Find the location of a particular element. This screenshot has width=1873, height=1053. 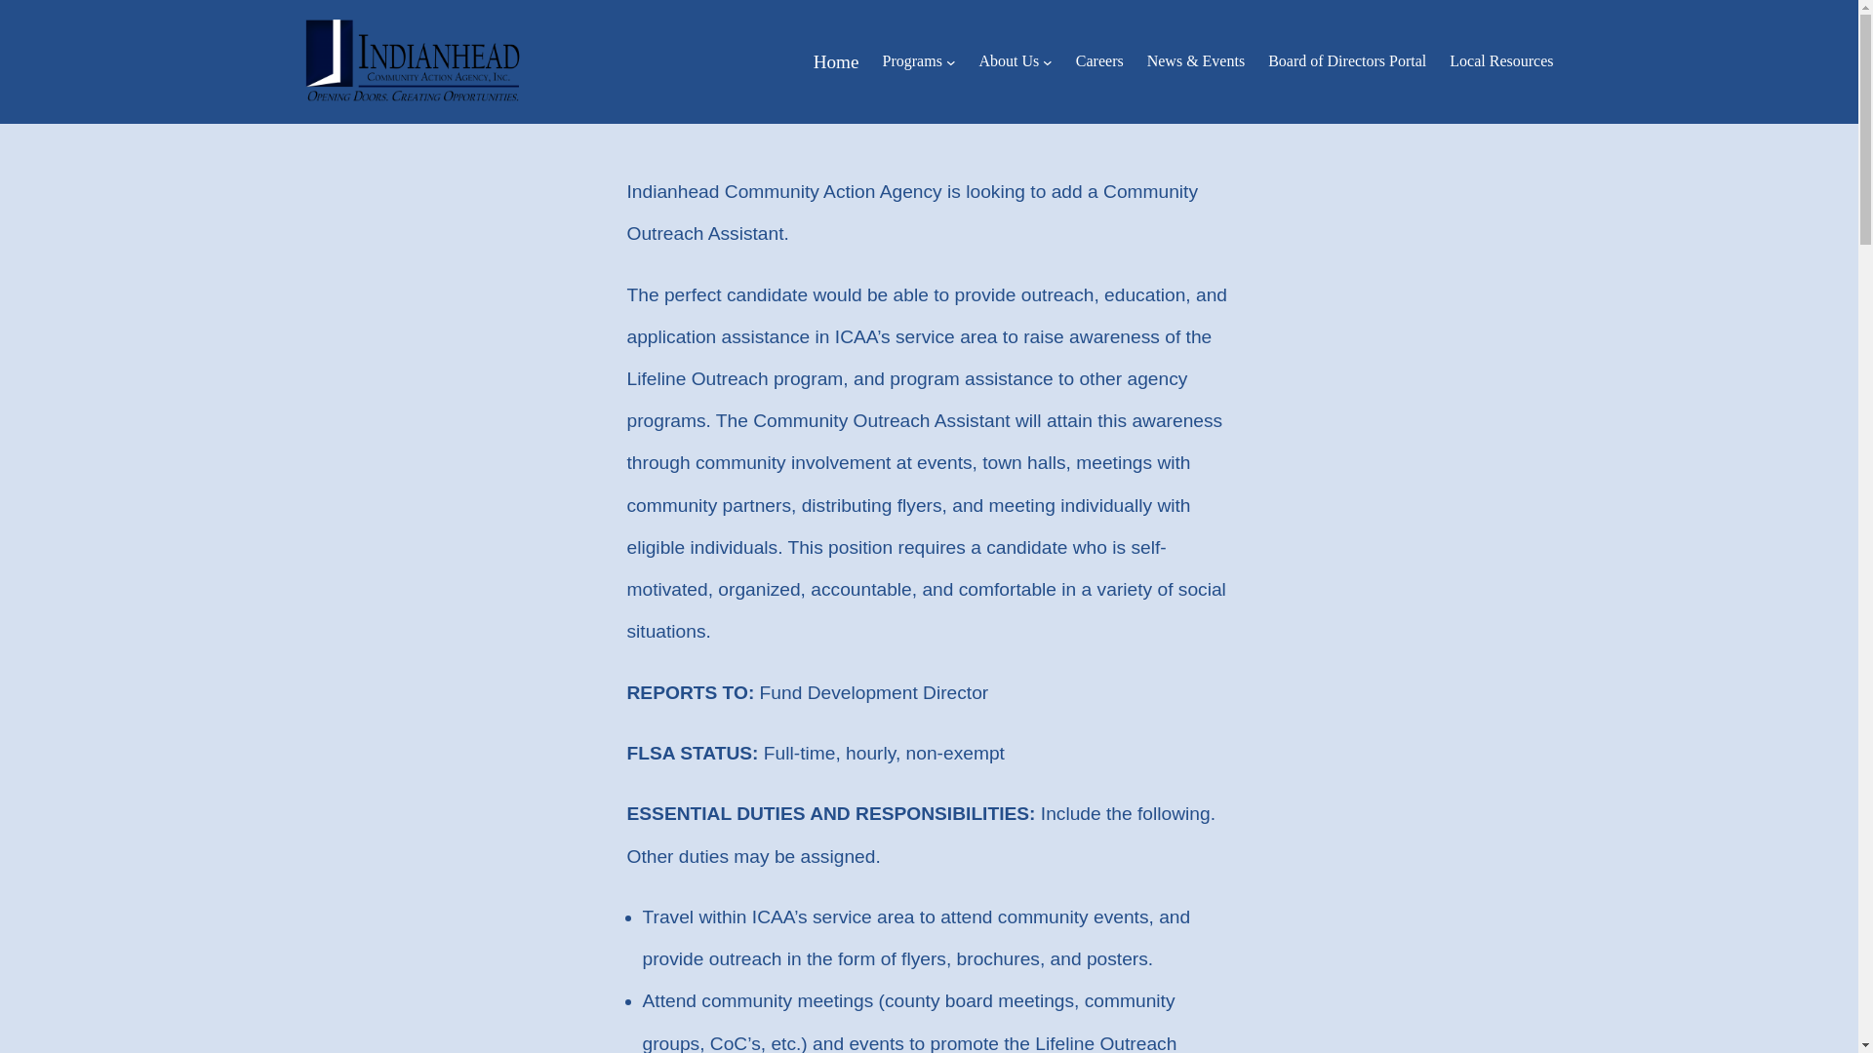

Board of Directors Portal is located at coordinates (1346, 61).